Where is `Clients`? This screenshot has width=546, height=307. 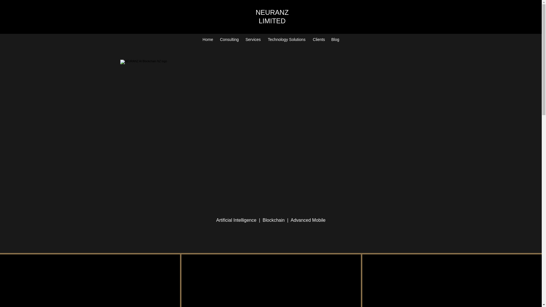 Clients is located at coordinates (318, 40).